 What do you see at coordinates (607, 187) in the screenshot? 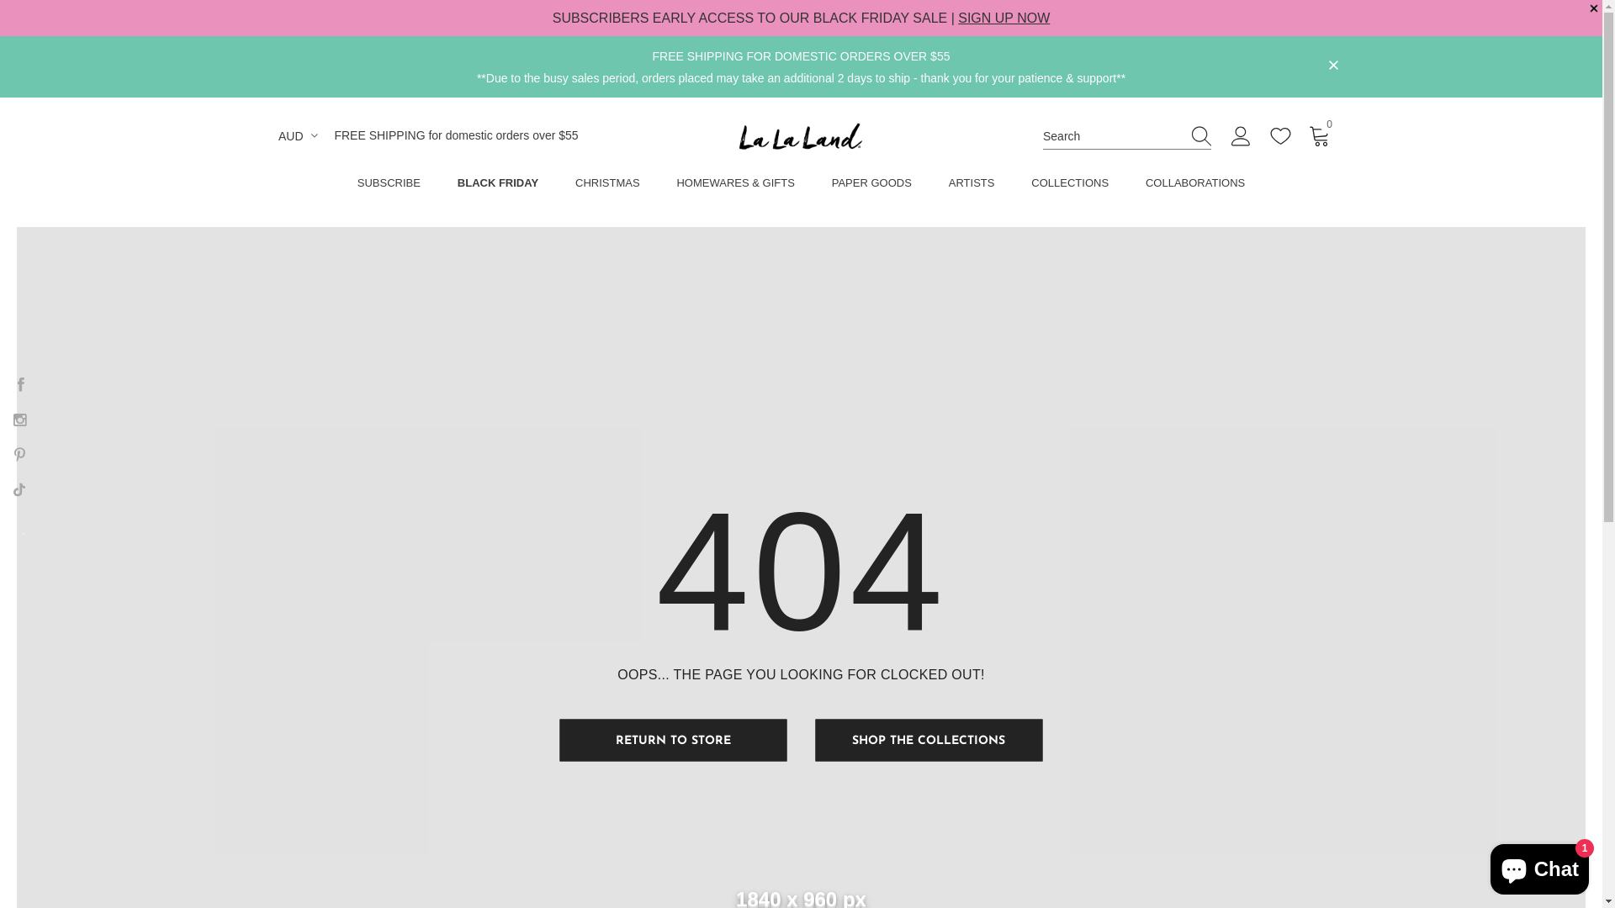
I see `CHRISTMAS` at bounding box center [607, 187].